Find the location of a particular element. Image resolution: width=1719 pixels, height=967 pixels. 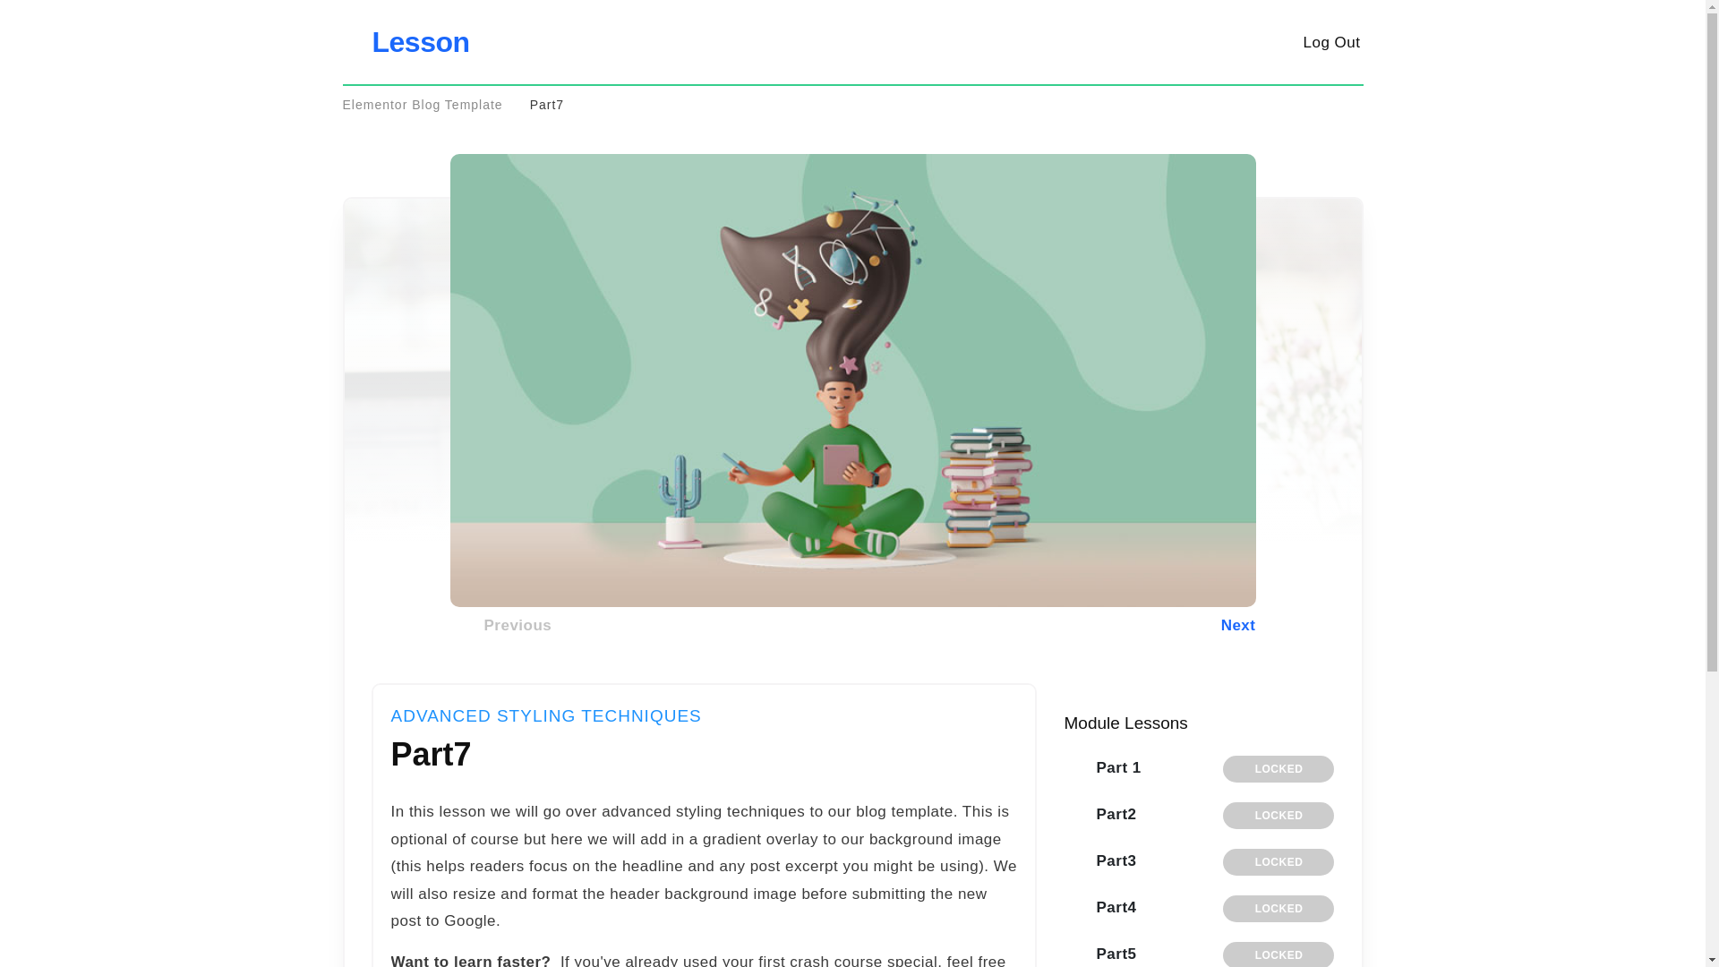

LOCKED is located at coordinates (1278, 862).